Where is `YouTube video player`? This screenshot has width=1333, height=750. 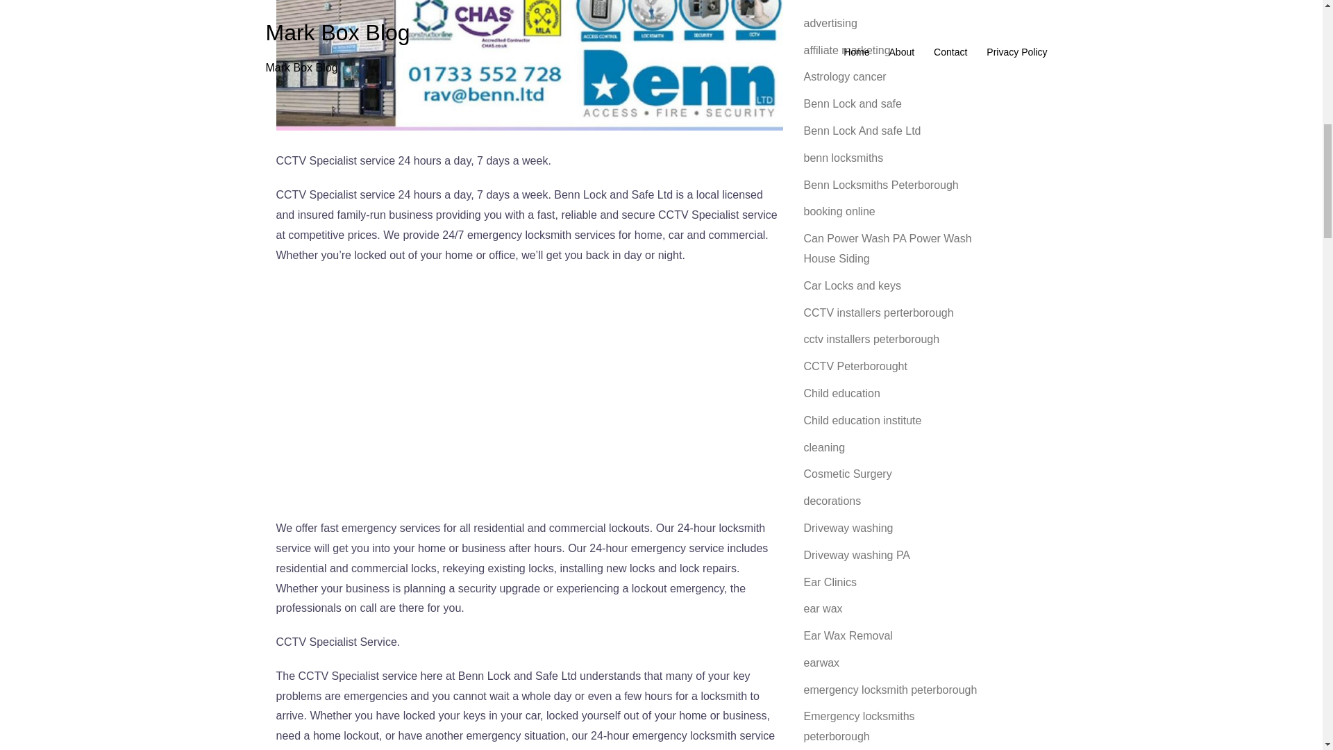 YouTube video player is located at coordinates (529, 388).